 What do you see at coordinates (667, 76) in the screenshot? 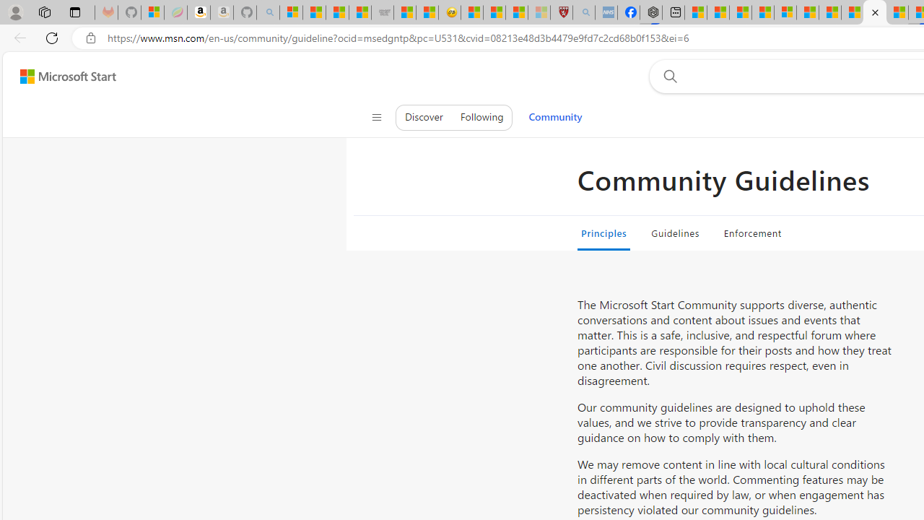
I see `Web search` at bounding box center [667, 76].